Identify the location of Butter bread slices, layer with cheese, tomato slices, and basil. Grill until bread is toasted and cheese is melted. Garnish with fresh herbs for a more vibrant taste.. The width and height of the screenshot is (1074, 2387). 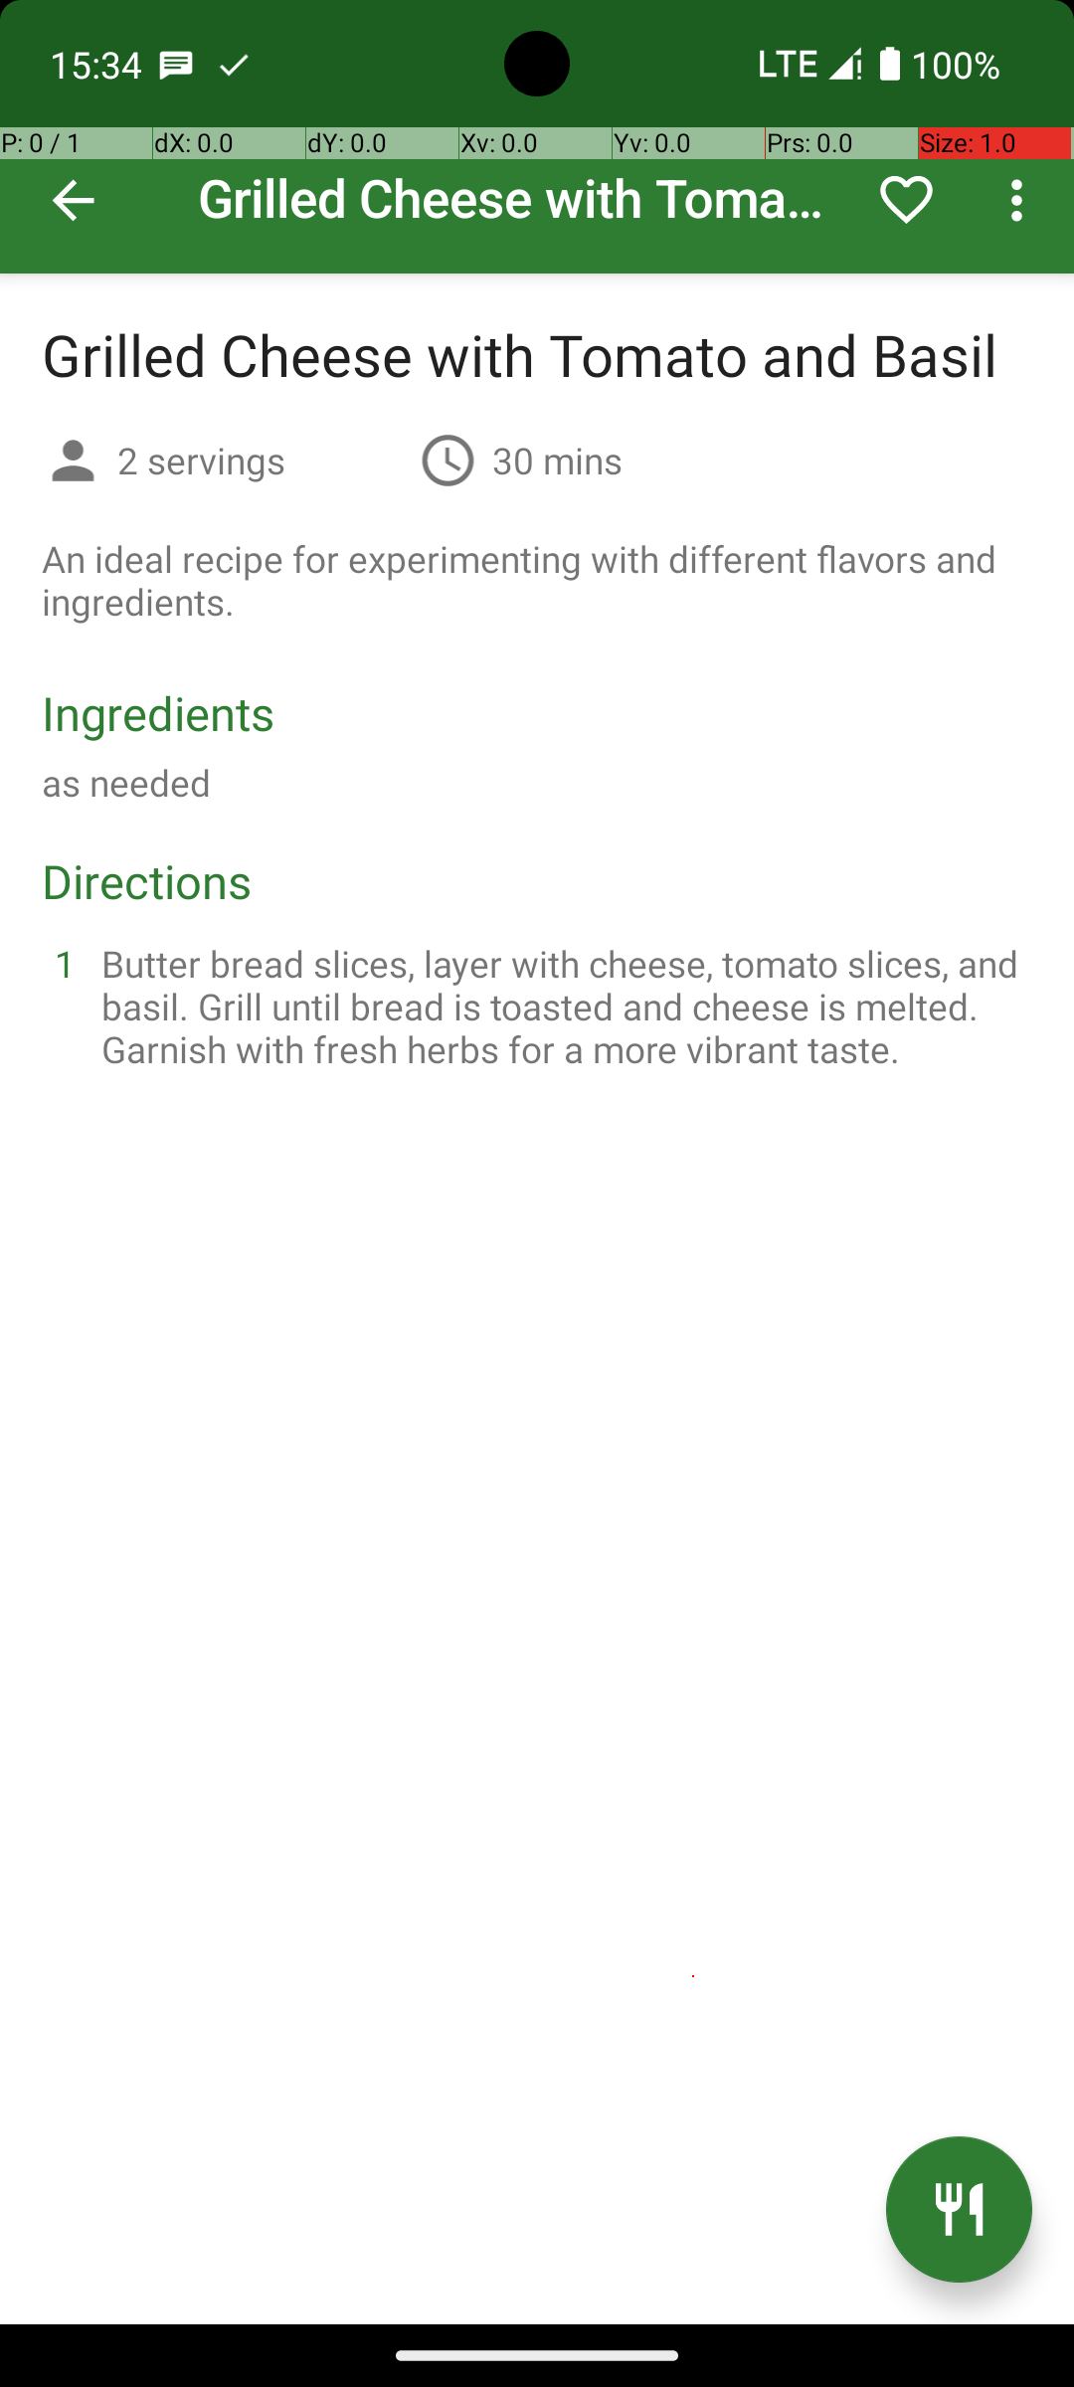
(561, 1007).